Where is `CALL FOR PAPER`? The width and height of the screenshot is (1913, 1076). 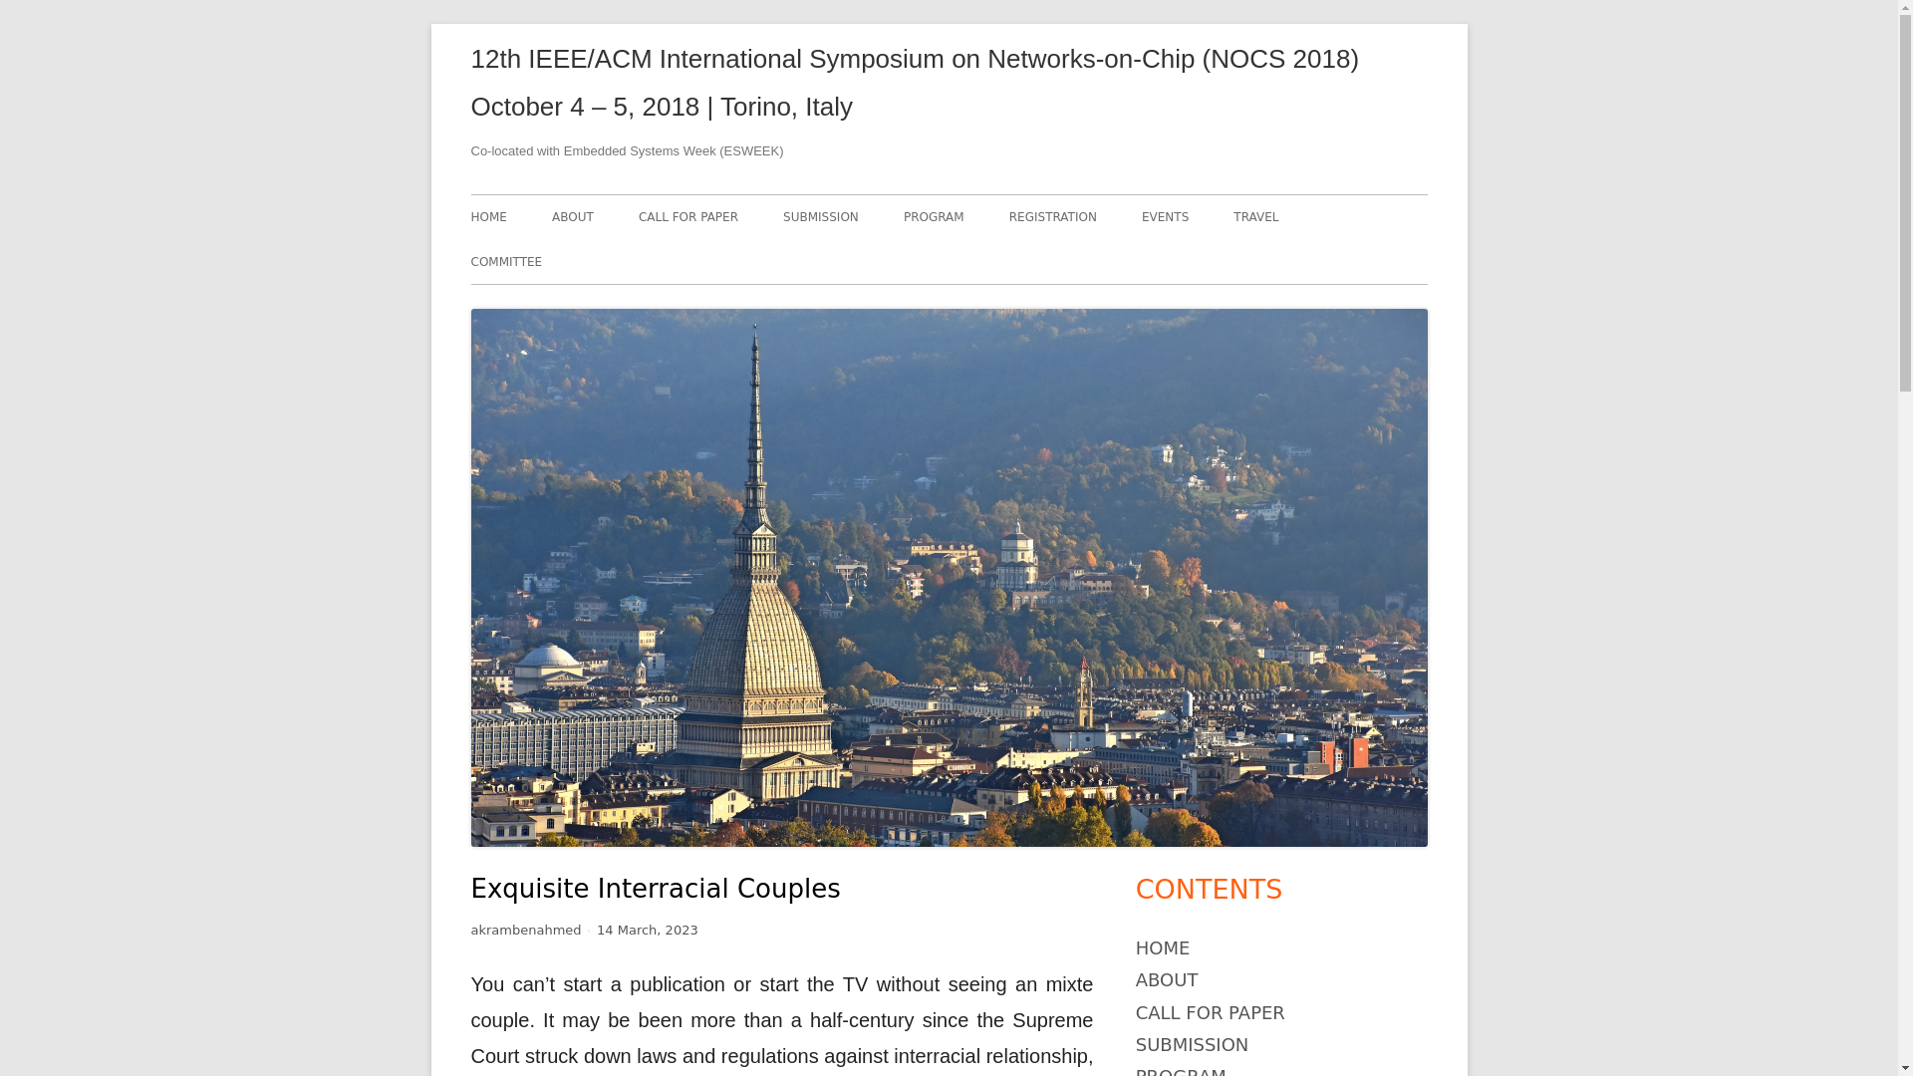 CALL FOR PAPER is located at coordinates (1211, 1012).